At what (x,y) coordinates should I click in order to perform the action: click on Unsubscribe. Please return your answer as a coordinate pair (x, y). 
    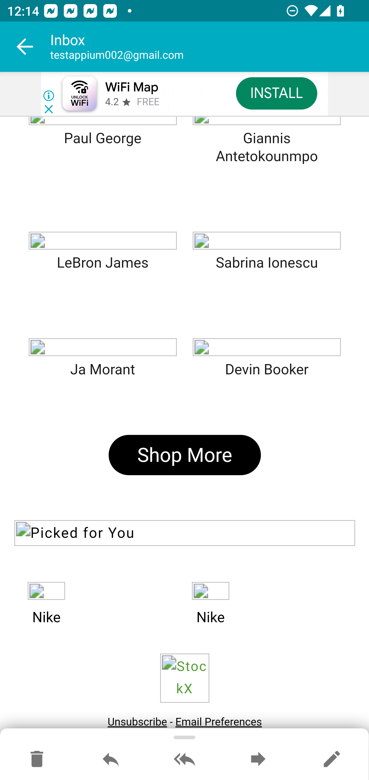
    Looking at the image, I should click on (137, 722).